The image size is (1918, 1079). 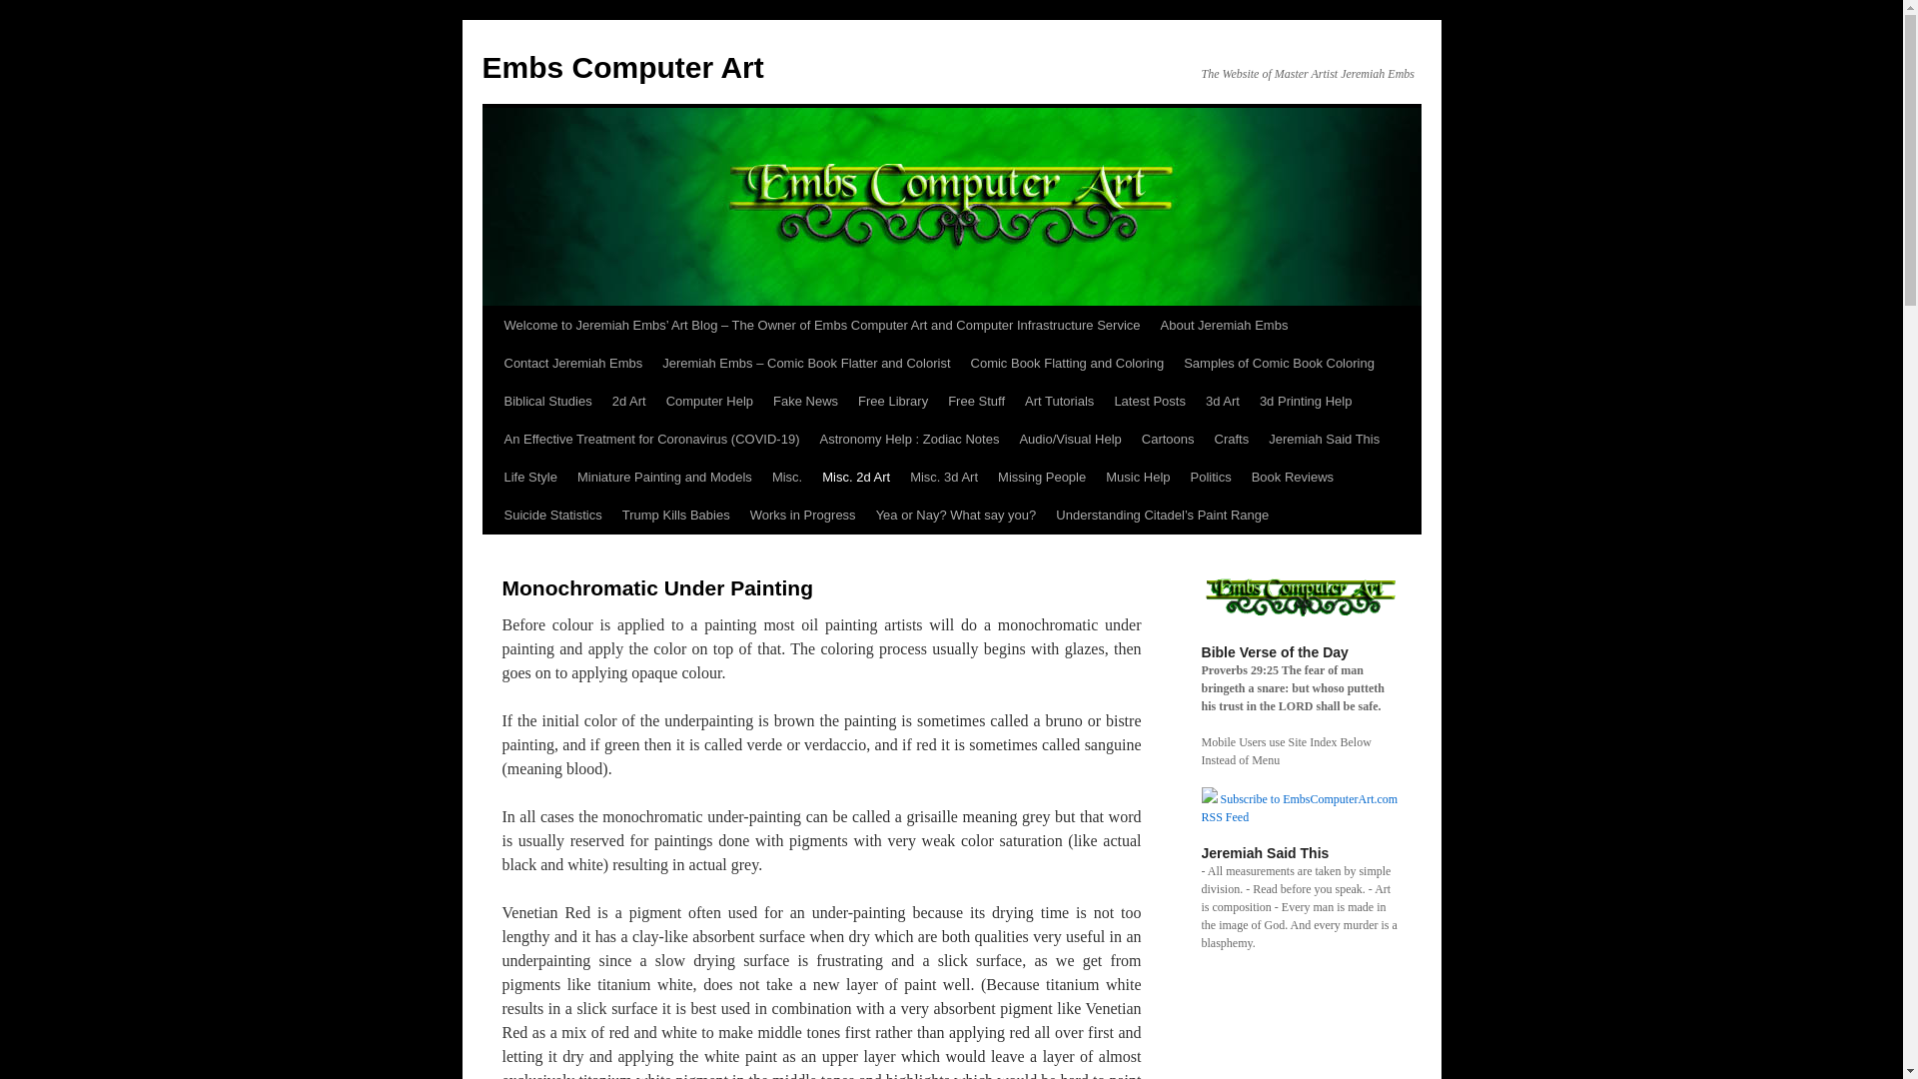 I want to click on Contact Jeremiah Embs, so click(x=571, y=364).